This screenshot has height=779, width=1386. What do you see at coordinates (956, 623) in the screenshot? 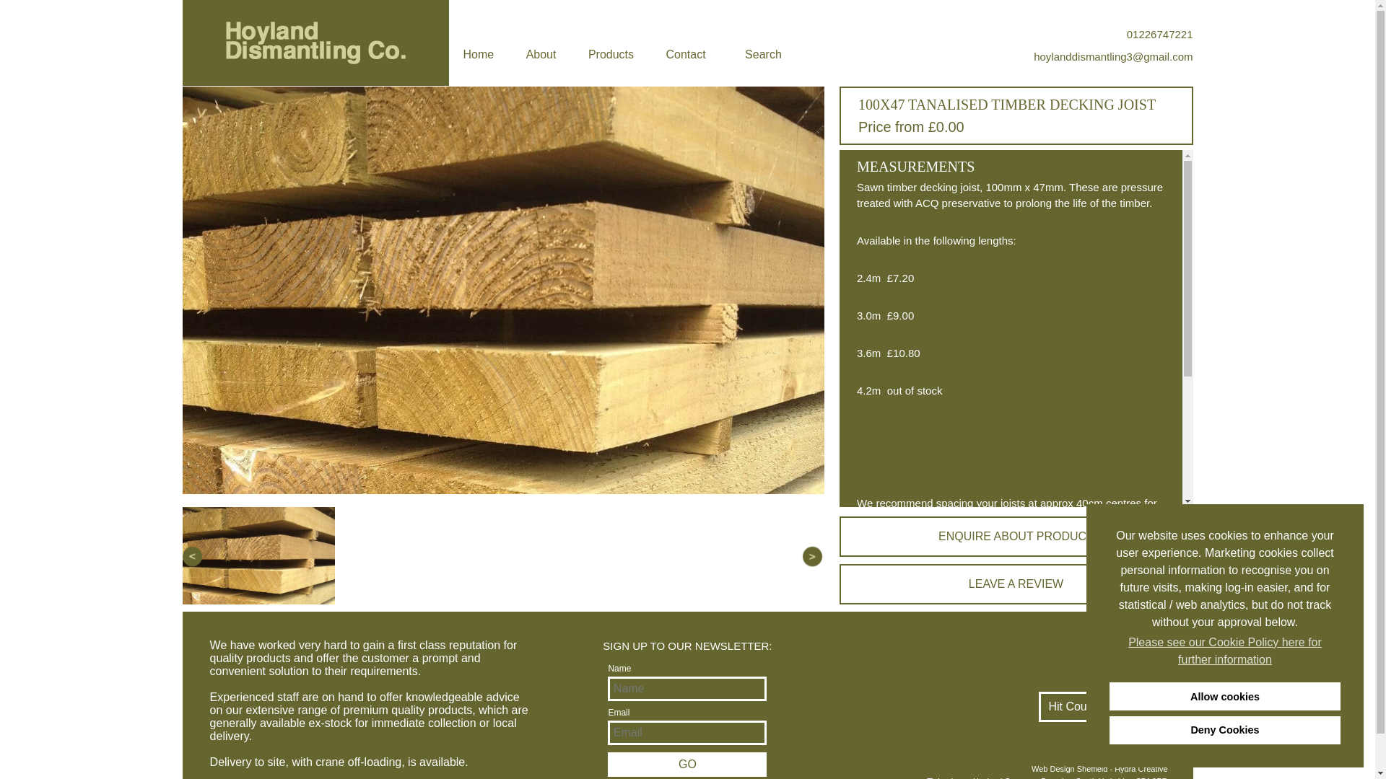
I see `150x47 Tanalised Timber Decking Joist` at bounding box center [956, 623].